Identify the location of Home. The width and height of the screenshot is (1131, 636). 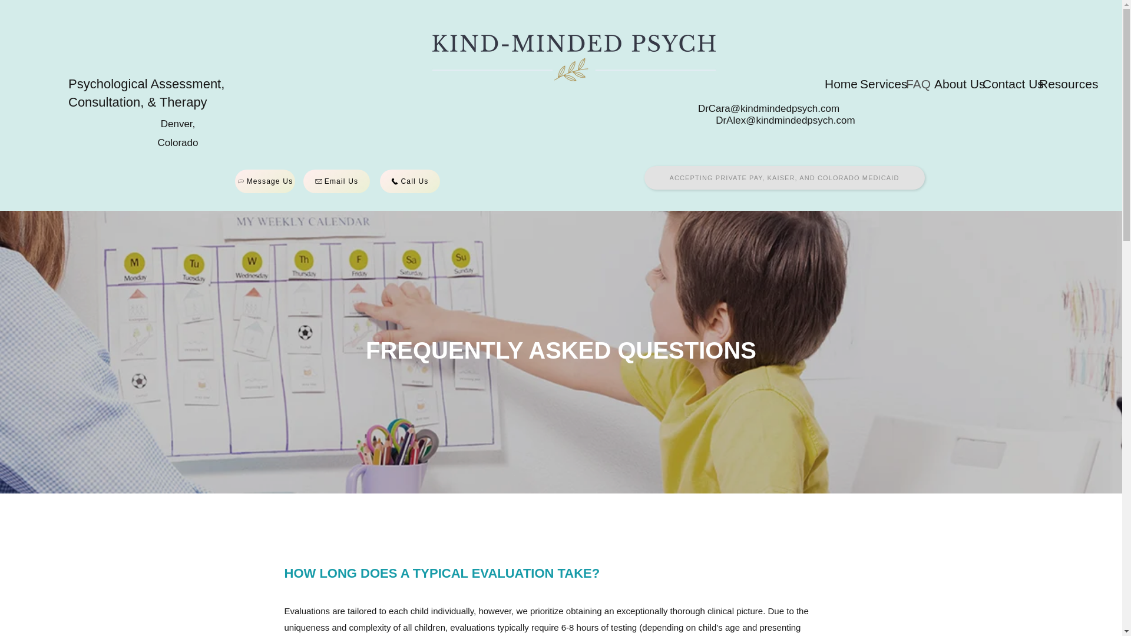
(836, 84).